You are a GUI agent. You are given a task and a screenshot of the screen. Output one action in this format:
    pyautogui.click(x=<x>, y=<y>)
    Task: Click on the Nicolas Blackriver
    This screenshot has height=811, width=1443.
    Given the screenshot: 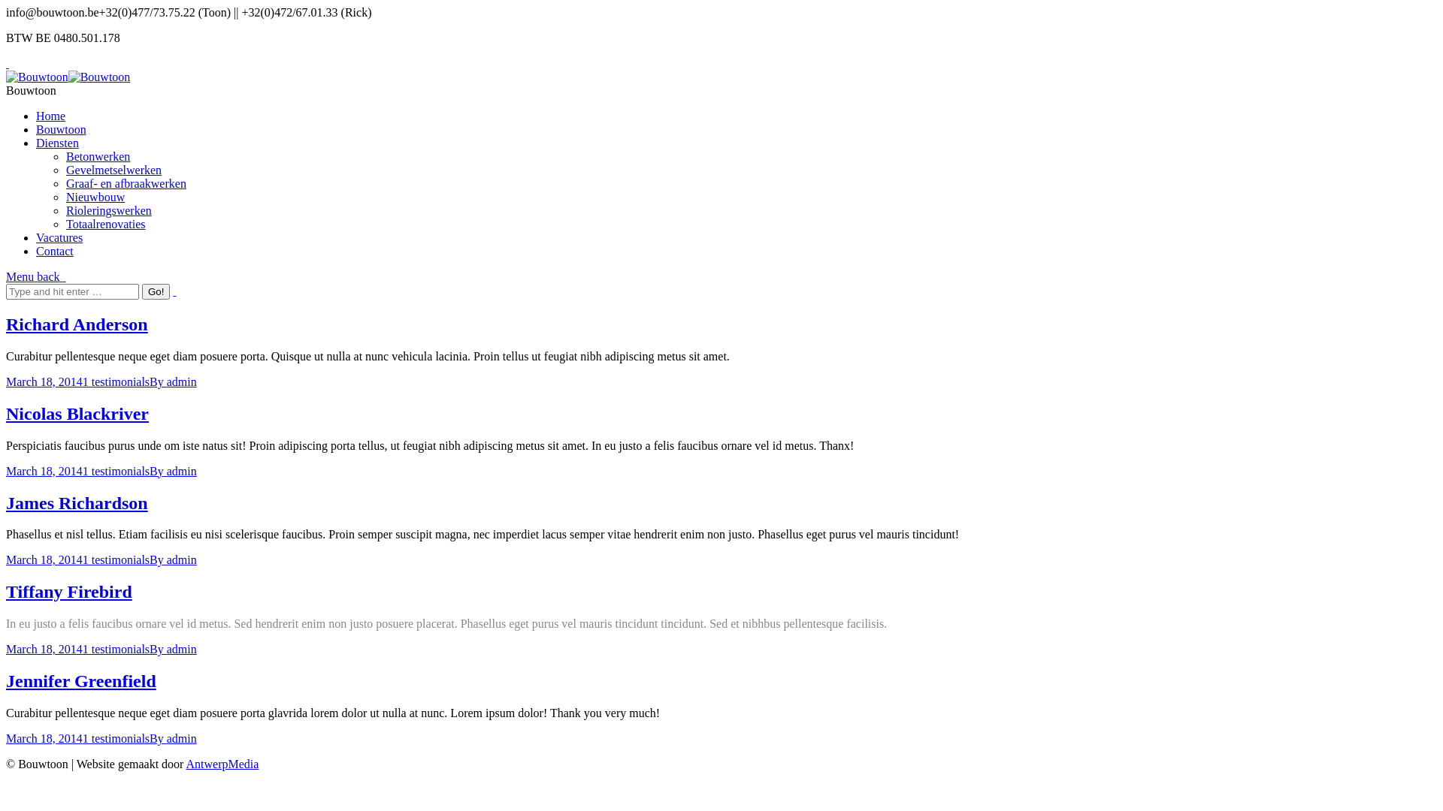 What is the action you would take?
    pyautogui.click(x=77, y=414)
    